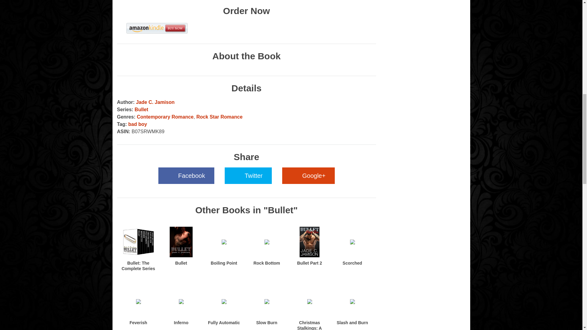 The image size is (587, 330). Describe the element at coordinates (248, 175) in the screenshot. I see `Twitter` at that location.